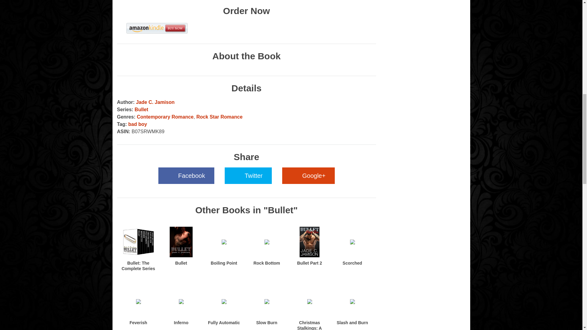 The image size is (587, 330). Describe the element at coordinates (248, 175) in the screenshot. I see `Twitter` at that location.